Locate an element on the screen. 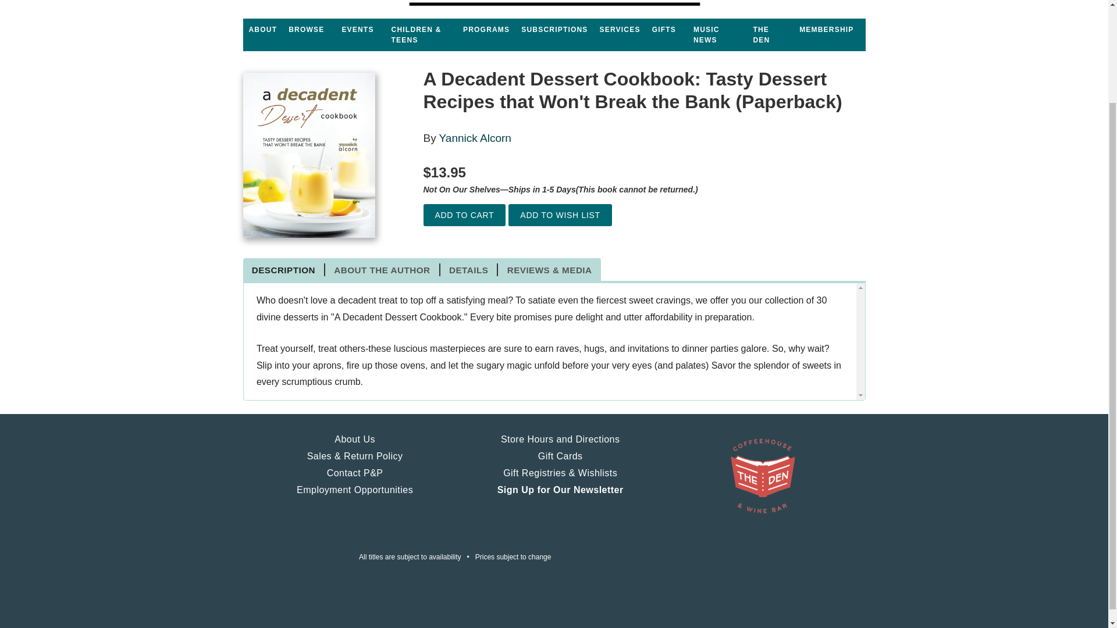 The width and height of the screenshot is (1117, 628). See our event calendar is located at coordinates (357, 30).